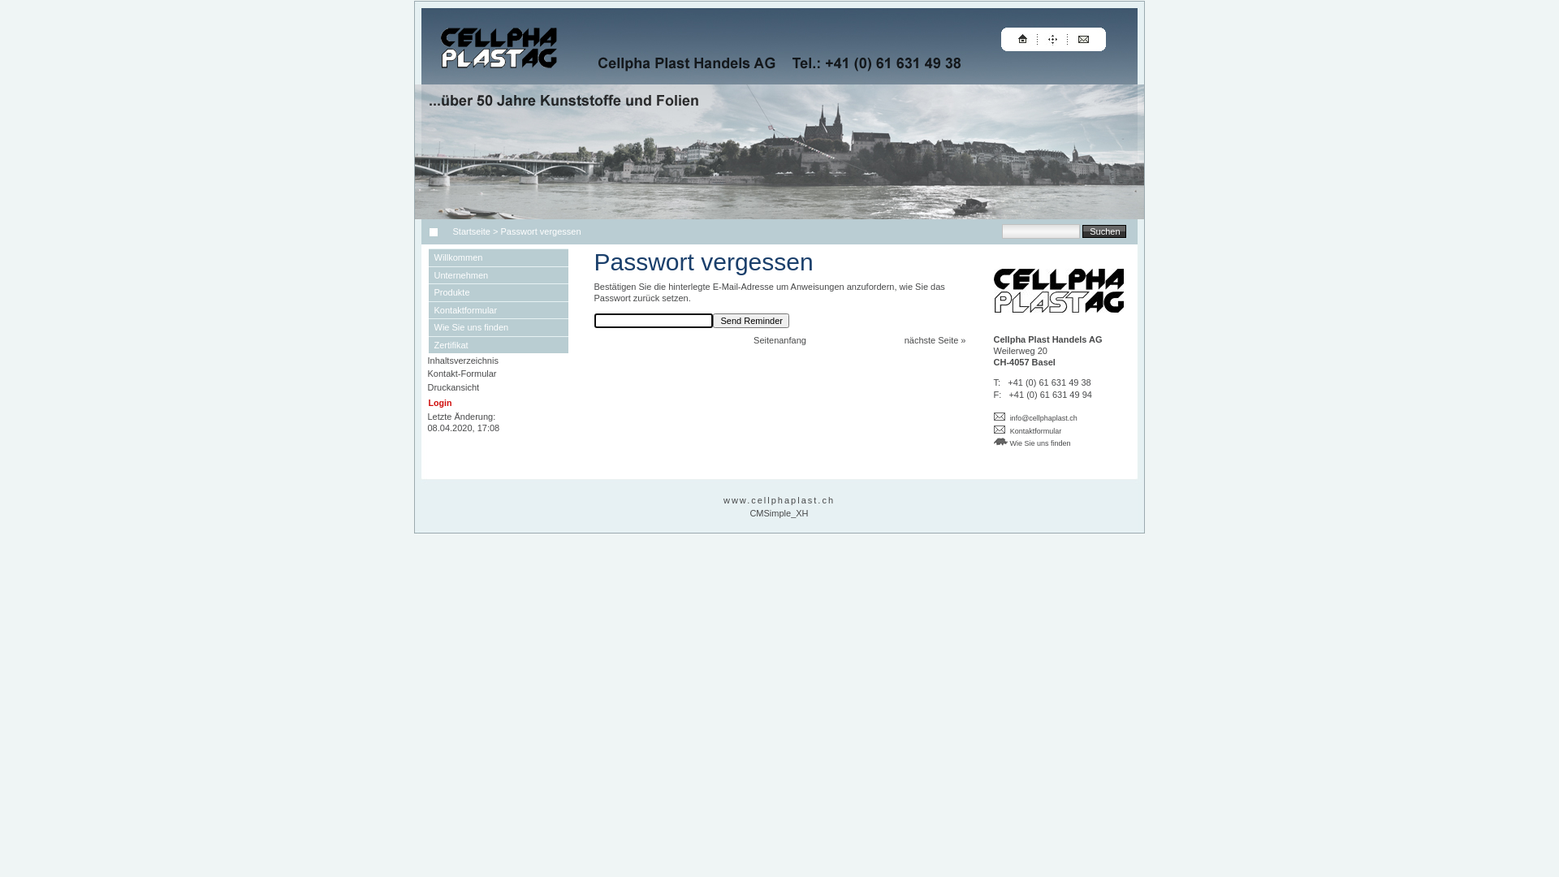 This screenshot has width=1559, height=877. What do you see at coordinates (499, 327) in the screenshot?
I see `Wie Sie uns finden` at bounding box center [499, 327].